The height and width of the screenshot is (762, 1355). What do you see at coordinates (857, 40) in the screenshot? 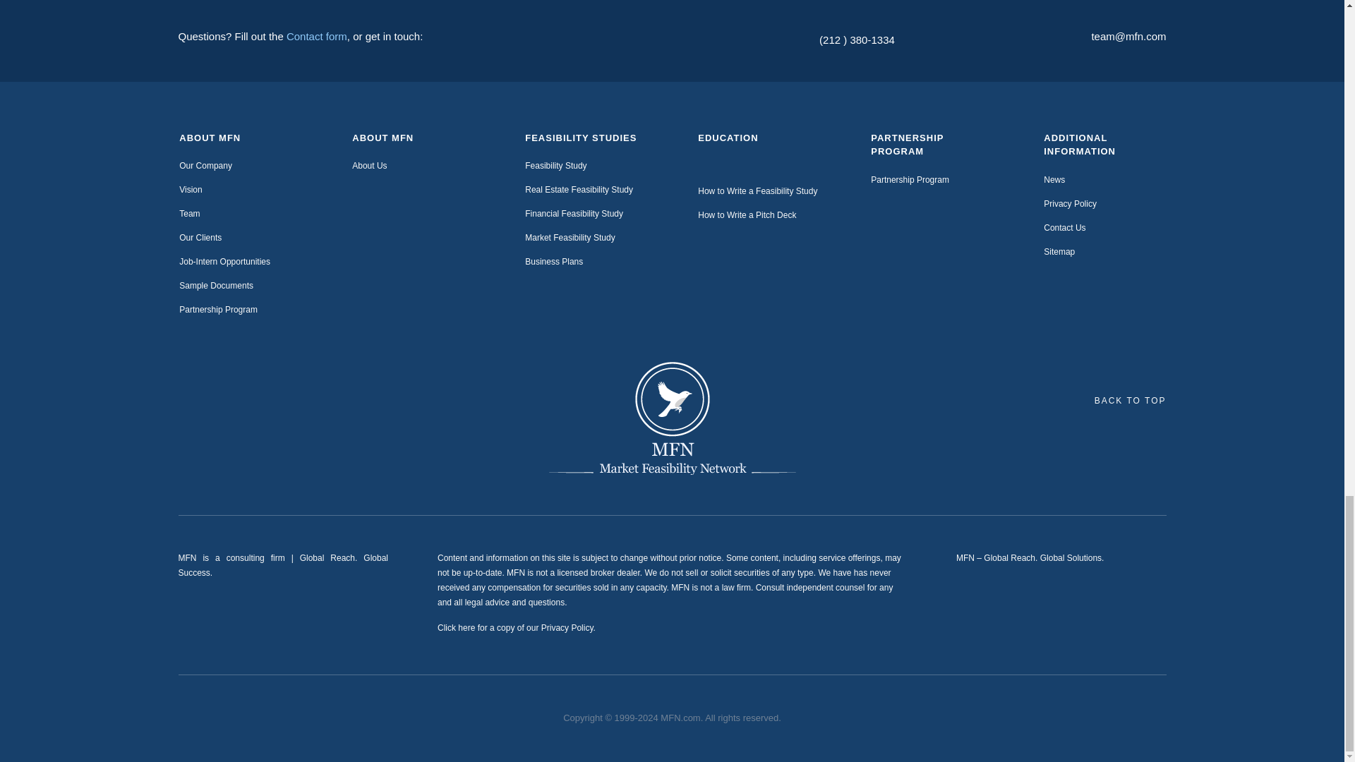
I see `Call now` at bounding box center [857, 40].